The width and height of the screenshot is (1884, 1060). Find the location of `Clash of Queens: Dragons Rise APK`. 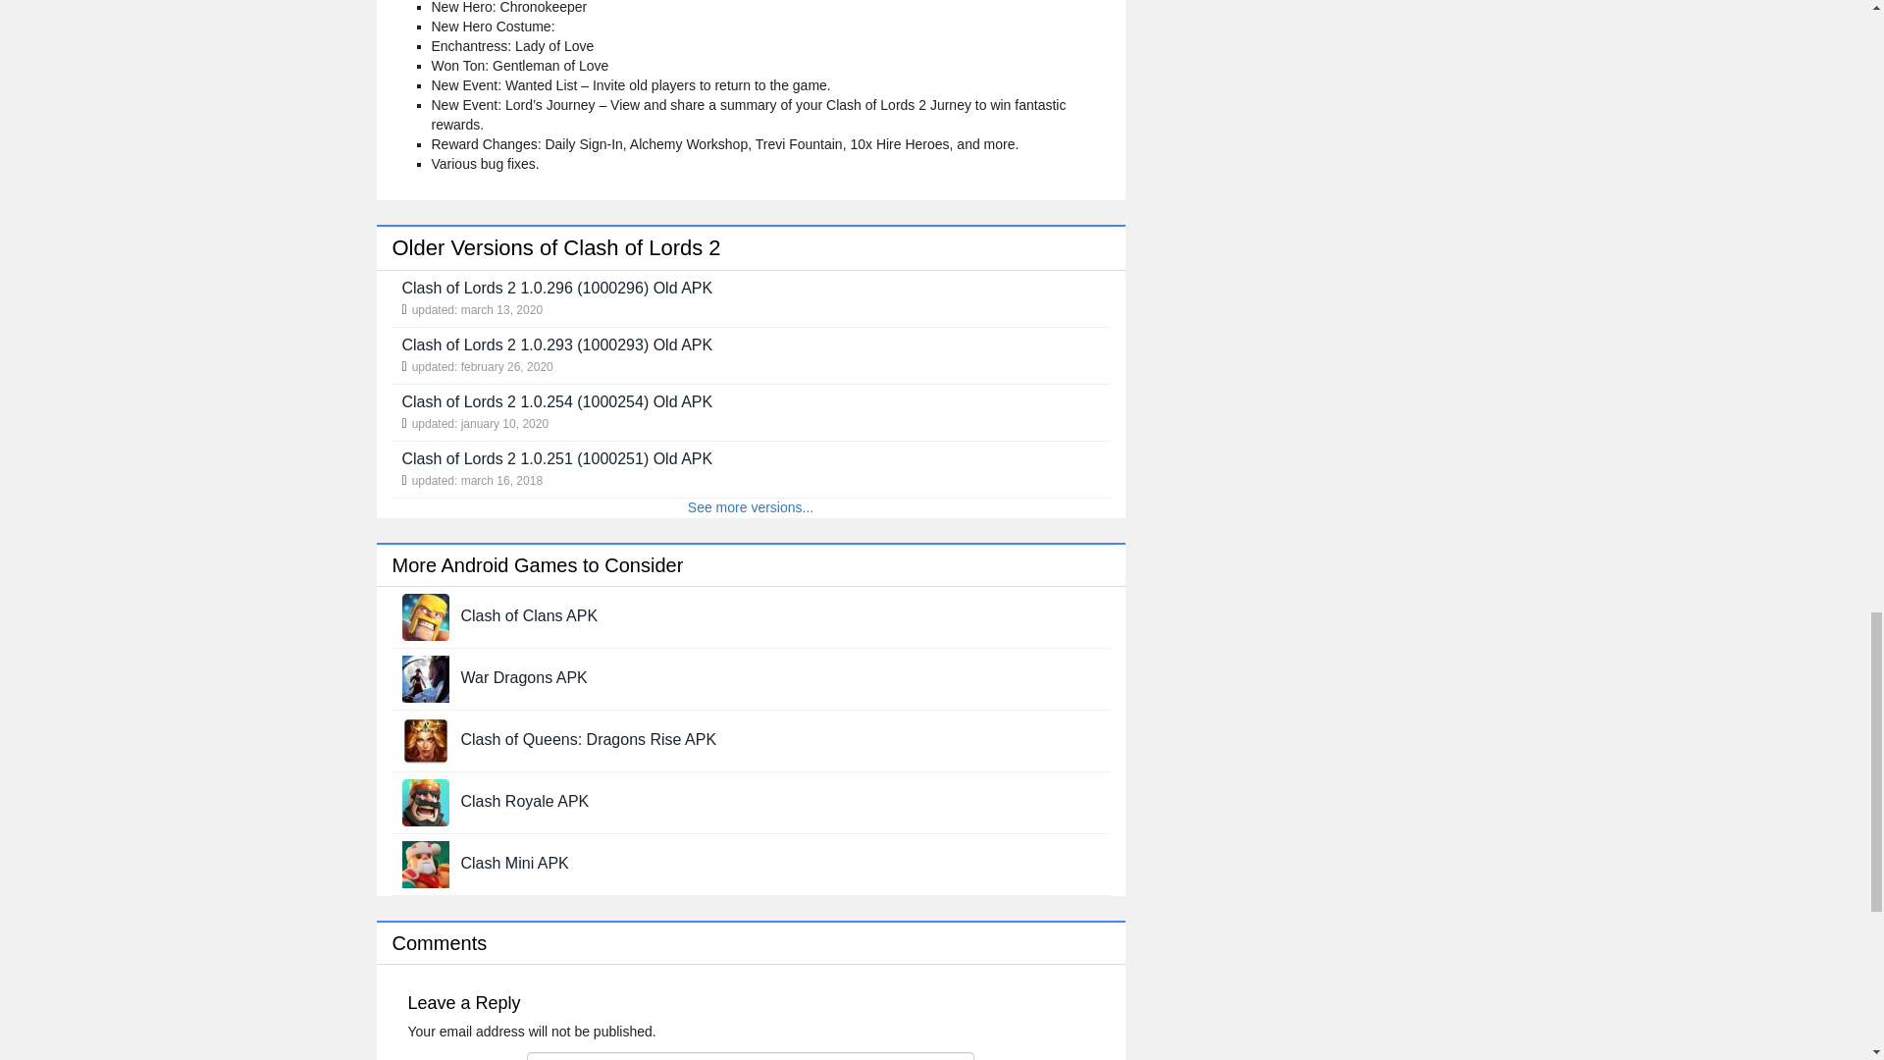

Clash of Queens: Dragons Rise APK is located at coordinates (589, 740).